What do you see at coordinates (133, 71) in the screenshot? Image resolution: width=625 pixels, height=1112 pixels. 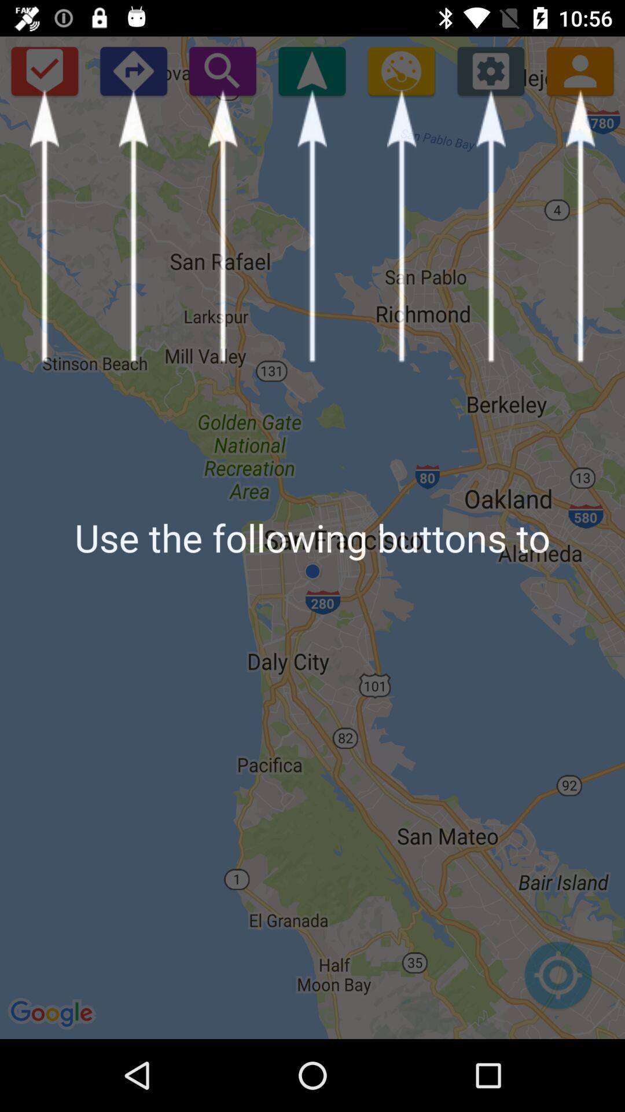 I see `one way` at bounding box center [133, 71].